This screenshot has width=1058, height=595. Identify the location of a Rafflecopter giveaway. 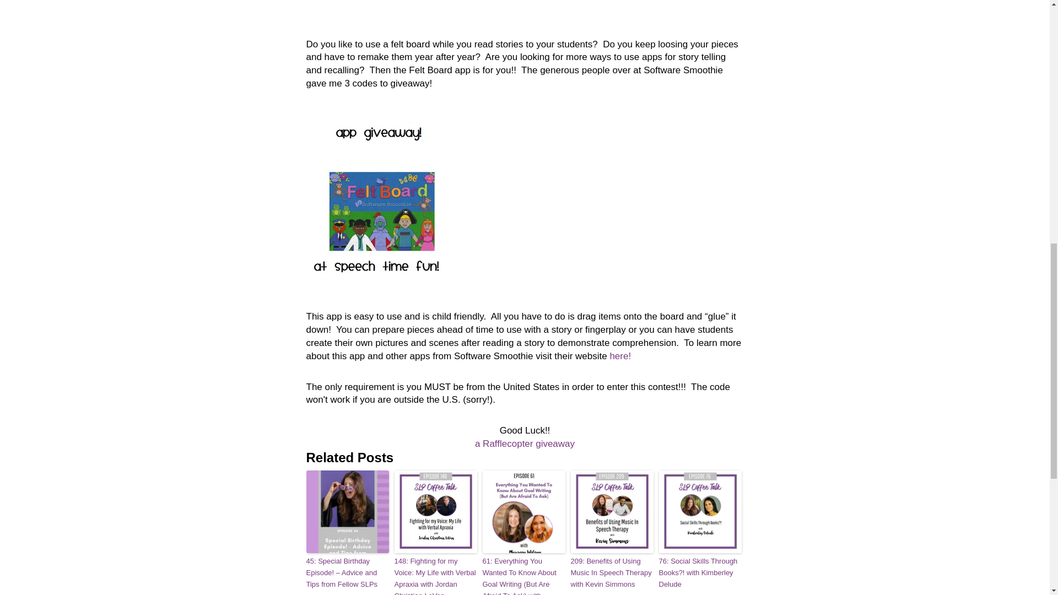
(525, 443).